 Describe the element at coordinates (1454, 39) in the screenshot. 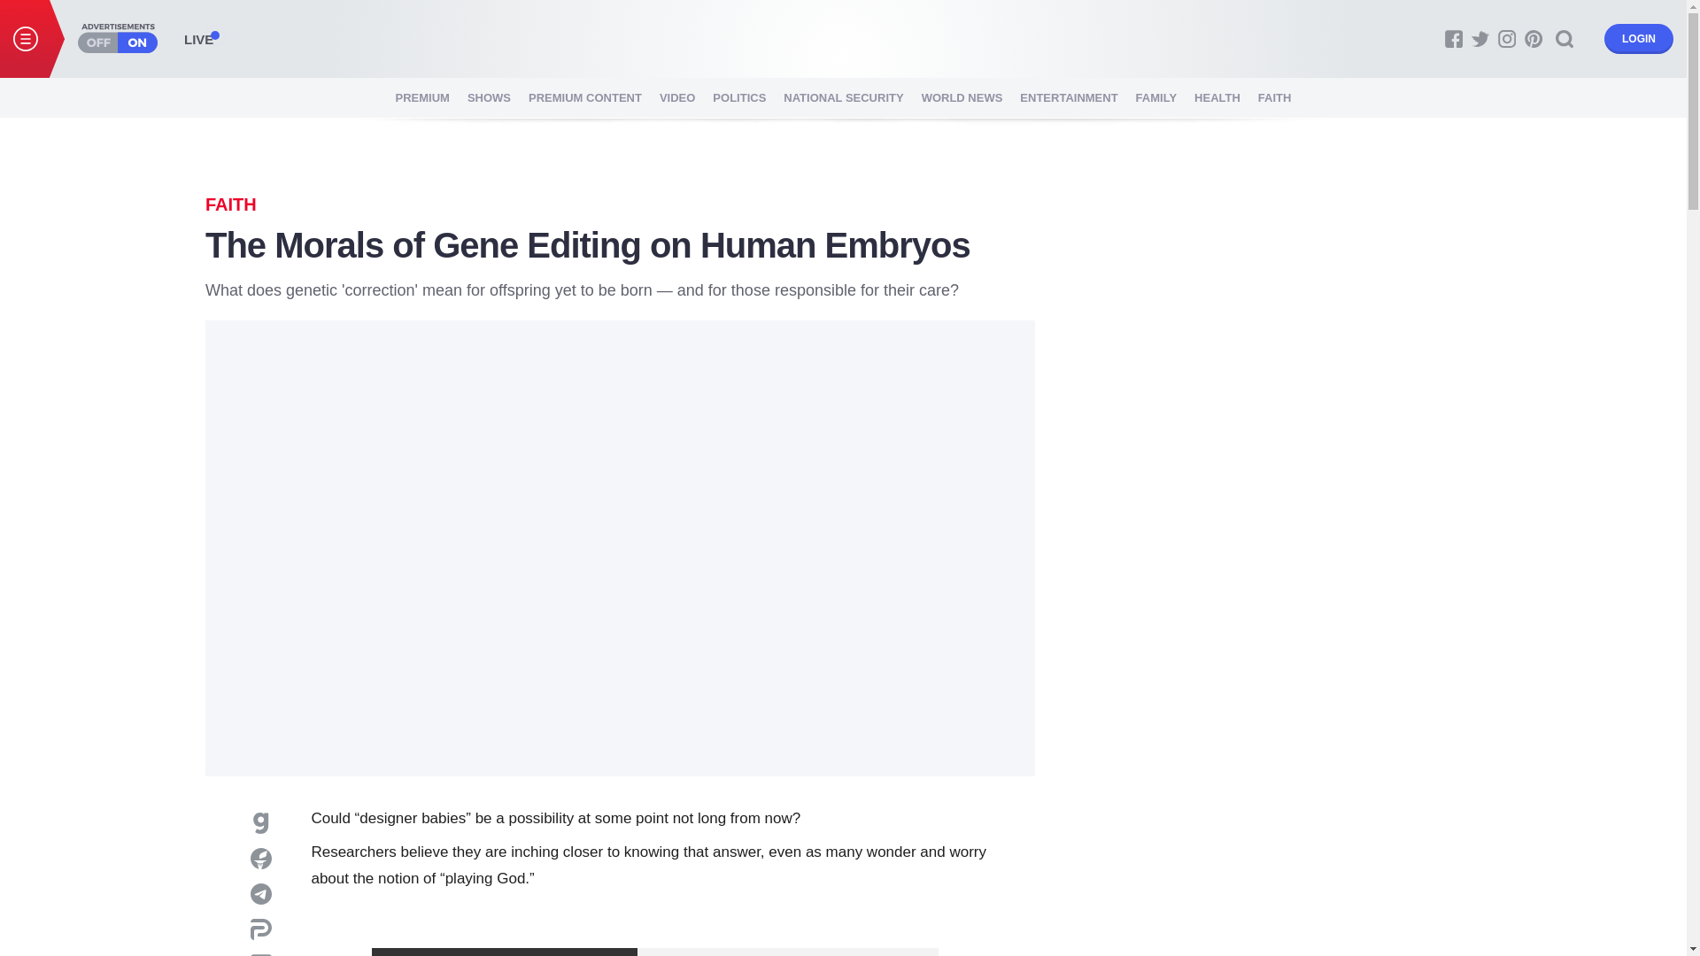

I see `Facebook` at that location.